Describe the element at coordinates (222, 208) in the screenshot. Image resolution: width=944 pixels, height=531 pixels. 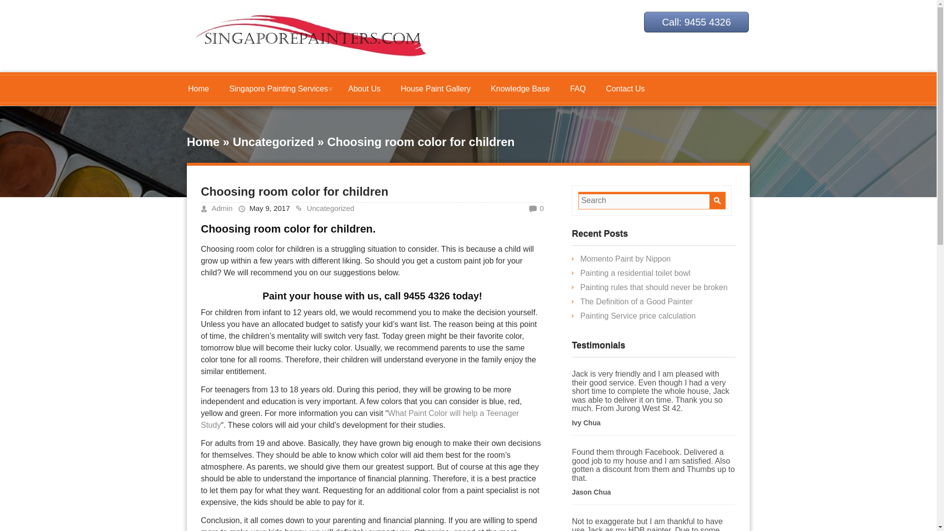
I see `Posts by Admin` at that location.